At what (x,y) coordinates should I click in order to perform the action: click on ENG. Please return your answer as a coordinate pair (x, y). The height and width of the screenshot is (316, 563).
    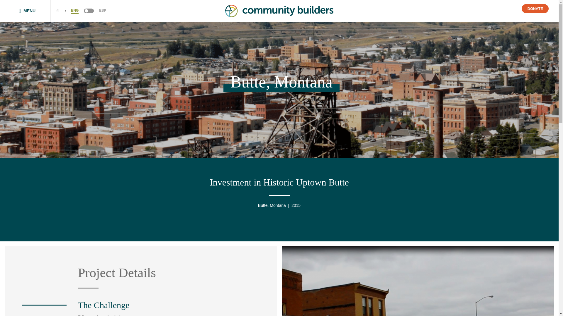
    Looking at the image, I should click on (74, 11).